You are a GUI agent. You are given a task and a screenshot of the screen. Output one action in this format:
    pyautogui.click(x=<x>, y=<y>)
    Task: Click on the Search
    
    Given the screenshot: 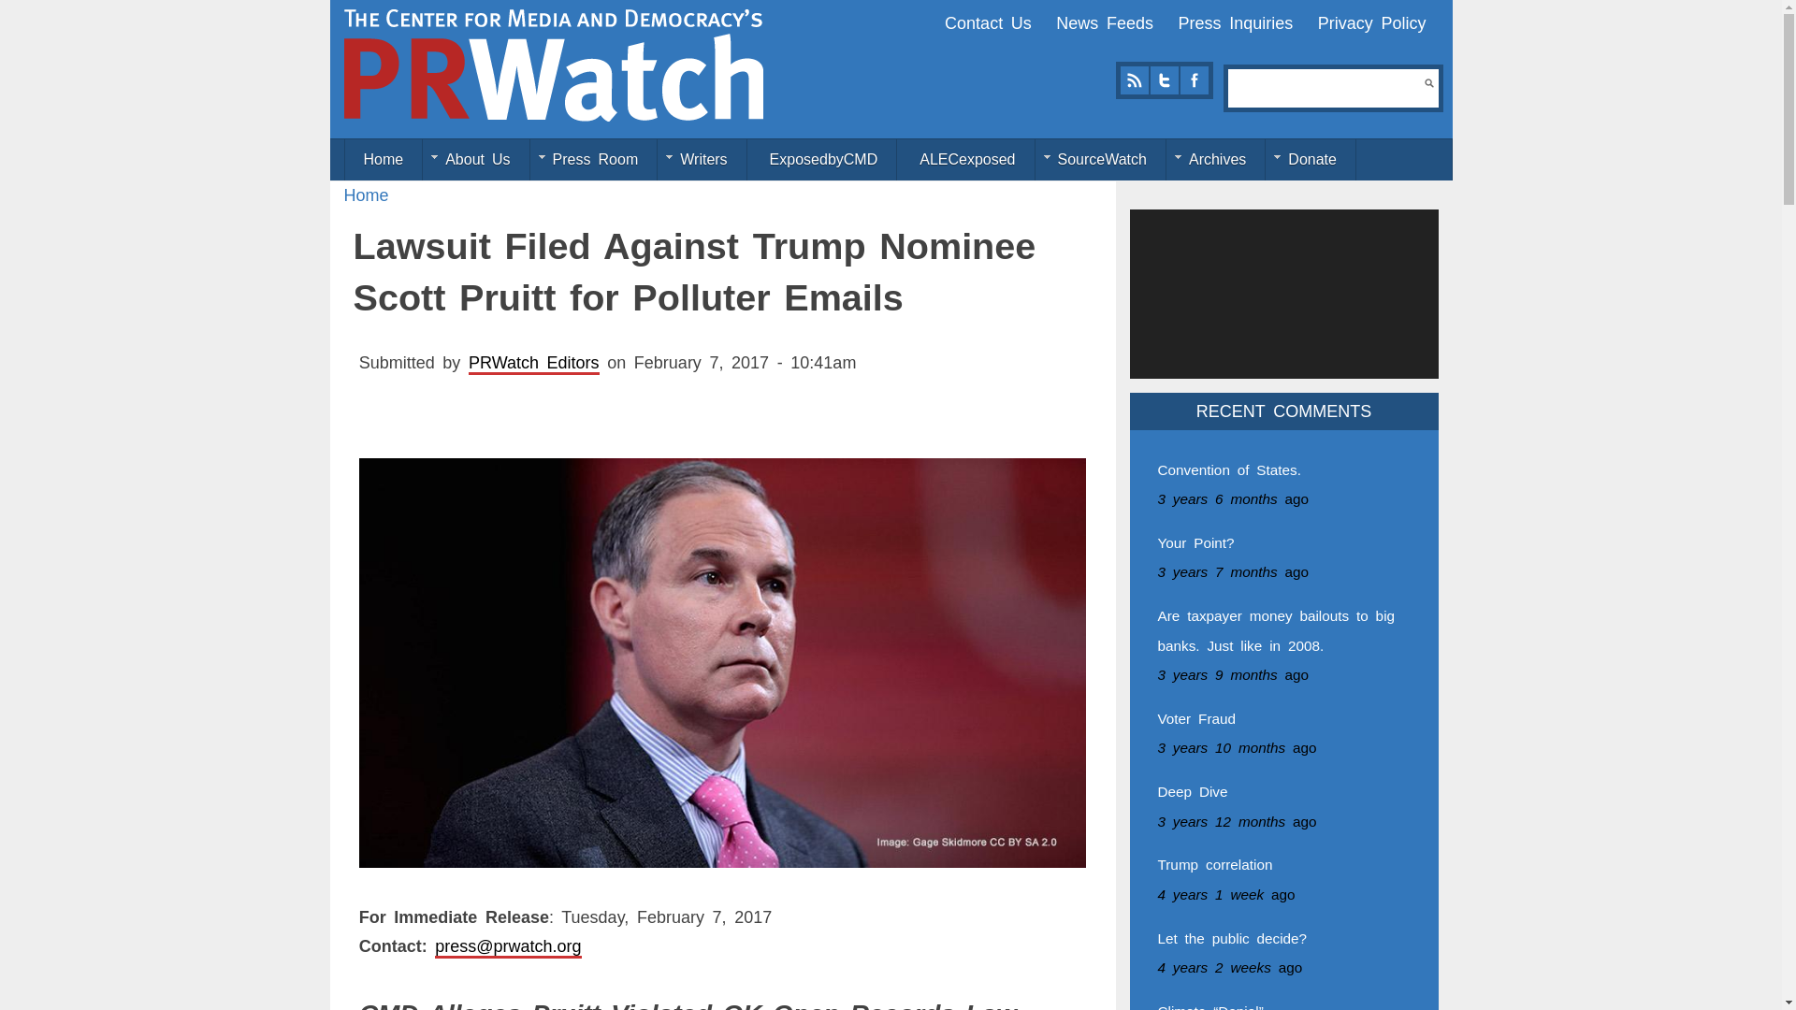 What is the action you would take?
    pyautogui.click(x=1428, y=82)
    